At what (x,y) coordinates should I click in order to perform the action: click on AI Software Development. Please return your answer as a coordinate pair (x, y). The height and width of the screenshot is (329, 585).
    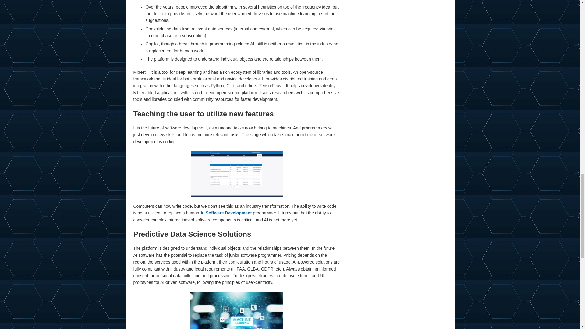
    Looking at the image, I should click on (225, 213).